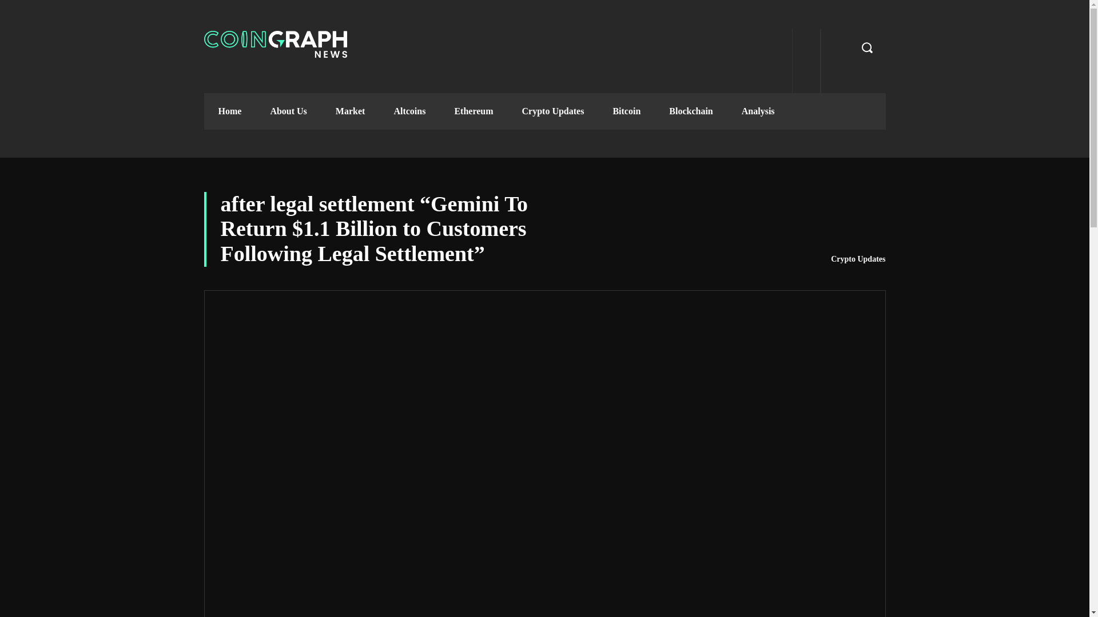  I want to click on Blockchain, so click(691, 111).